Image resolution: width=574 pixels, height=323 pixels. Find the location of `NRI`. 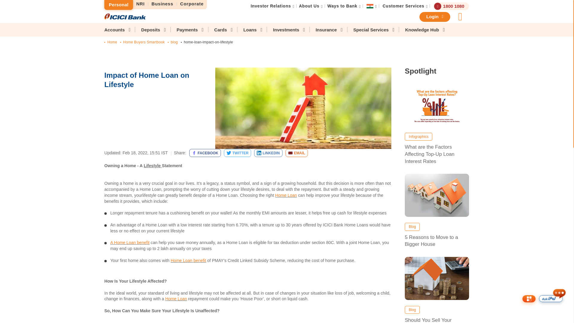

NRI is located at coordinates (141, 4).